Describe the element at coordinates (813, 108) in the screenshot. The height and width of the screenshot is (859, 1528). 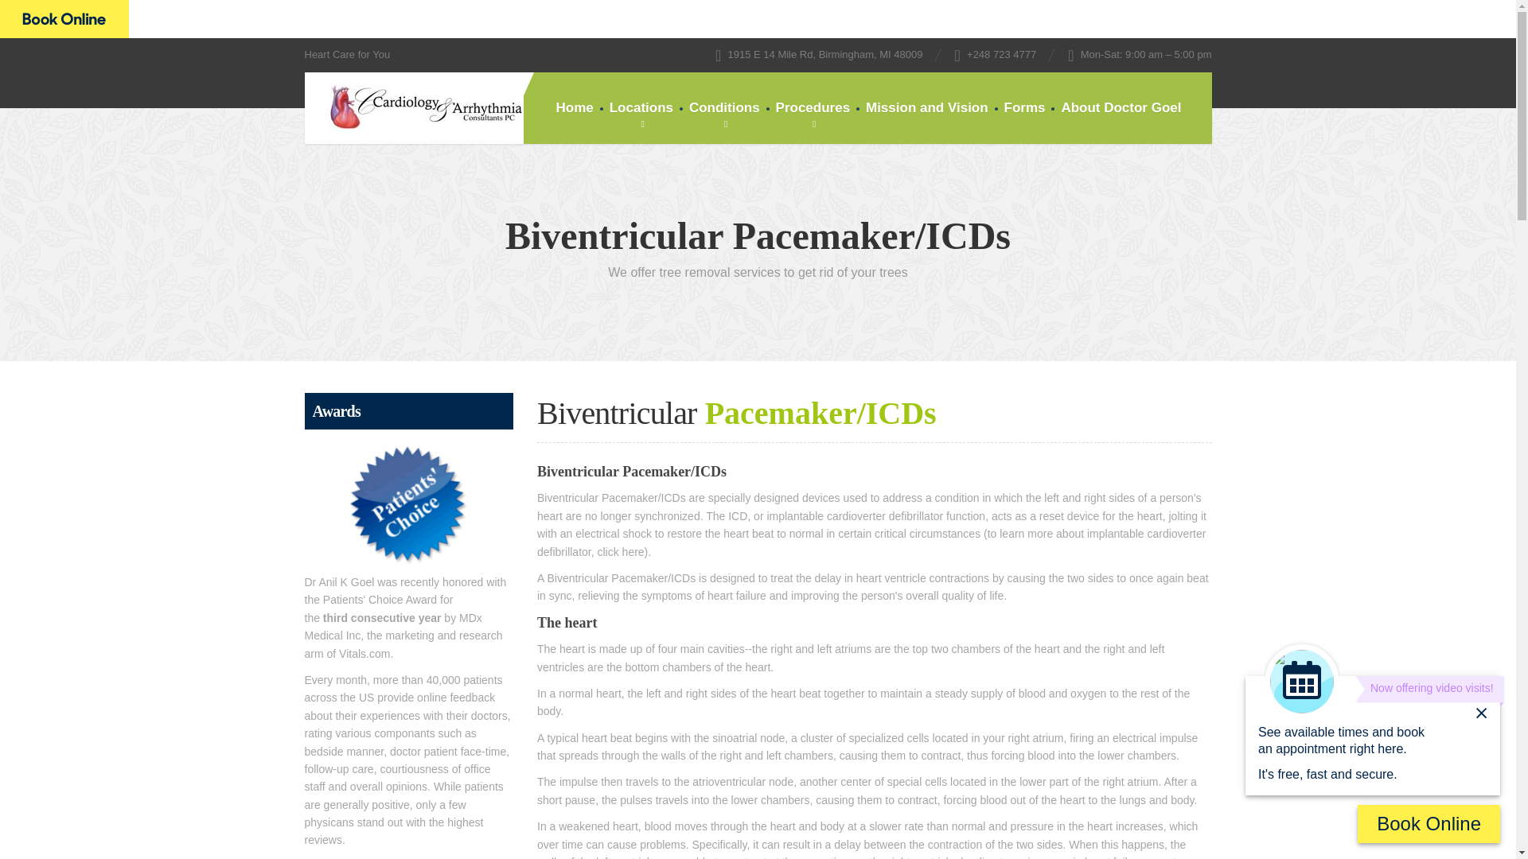
I see `Procedures` at that location.